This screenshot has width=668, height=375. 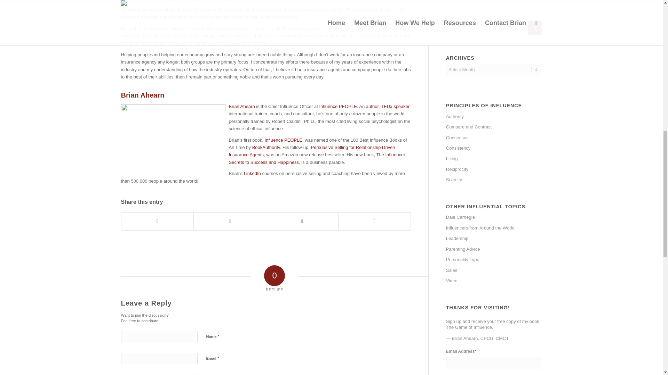 What do you see at coordinates (312, 151) in the screenshot?
I see `Persuasive Selling for Relationship Driven Insurance Agents` at bounding box center [312, 151].